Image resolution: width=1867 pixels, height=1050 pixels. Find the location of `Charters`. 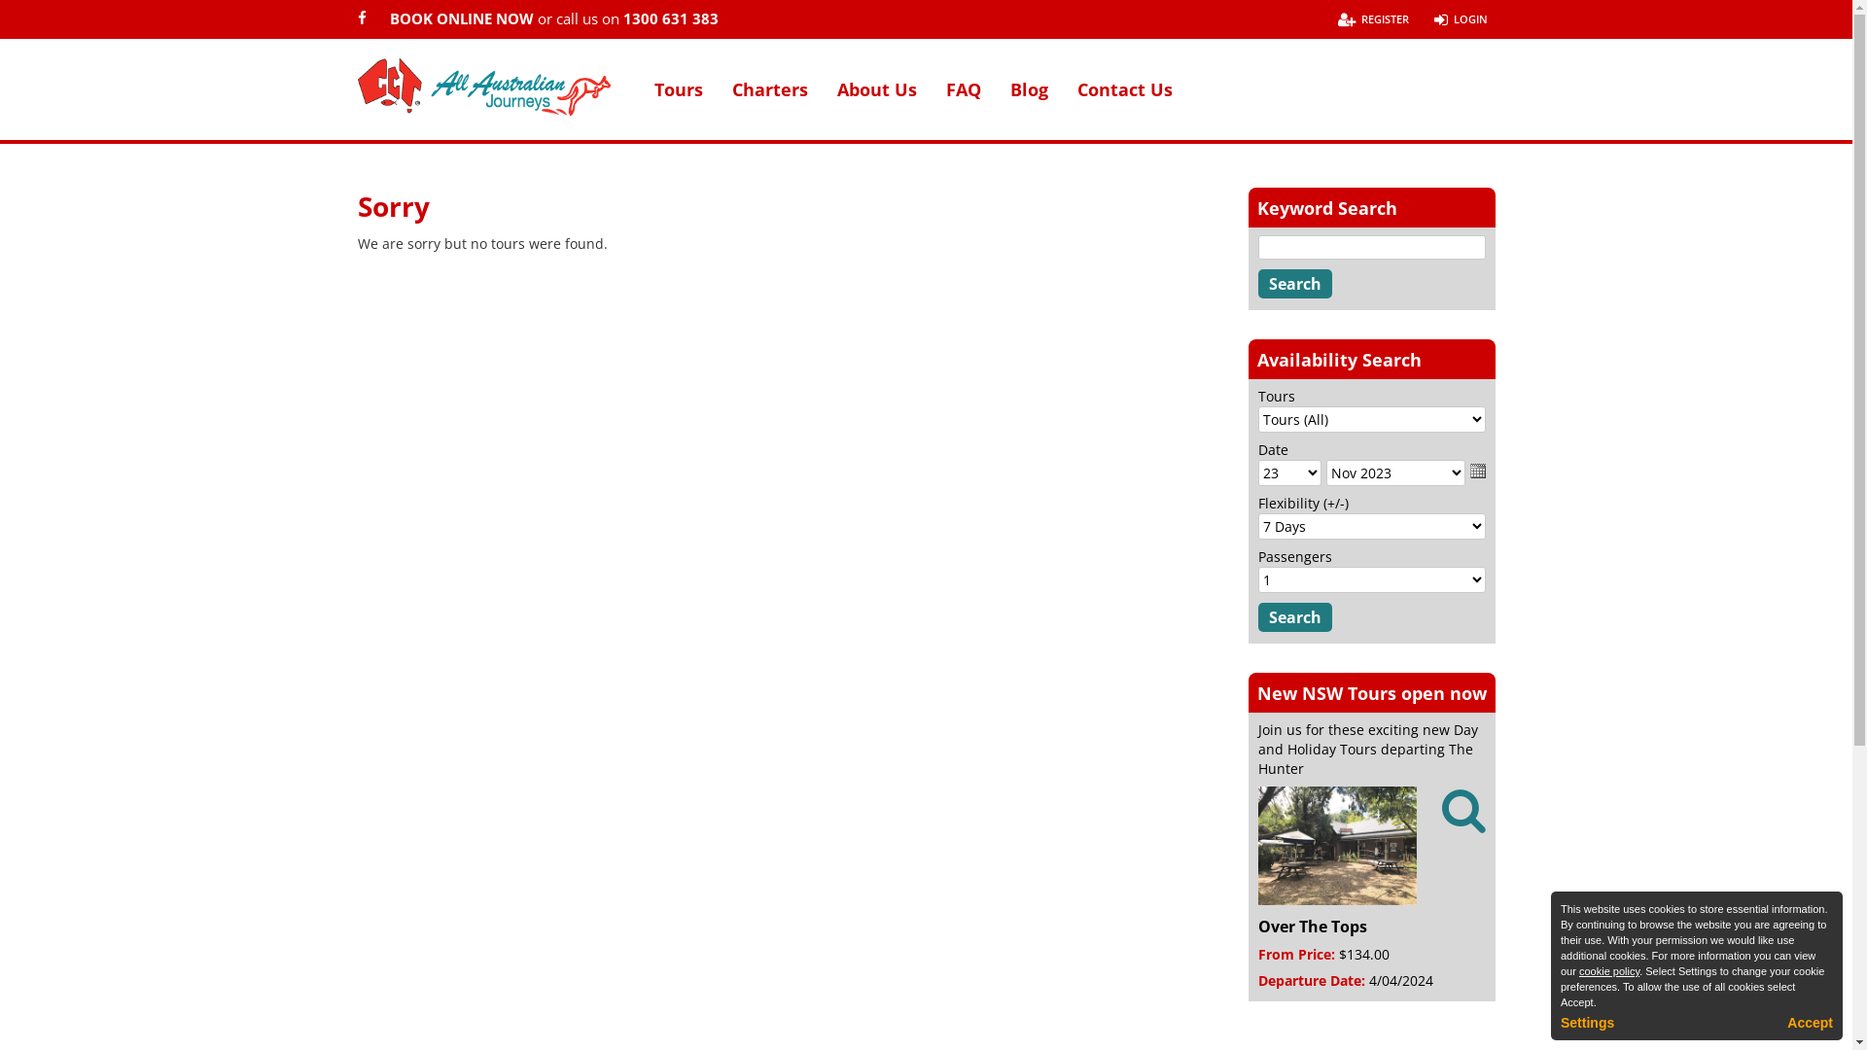

Charters is located at coordinates (769, 103).